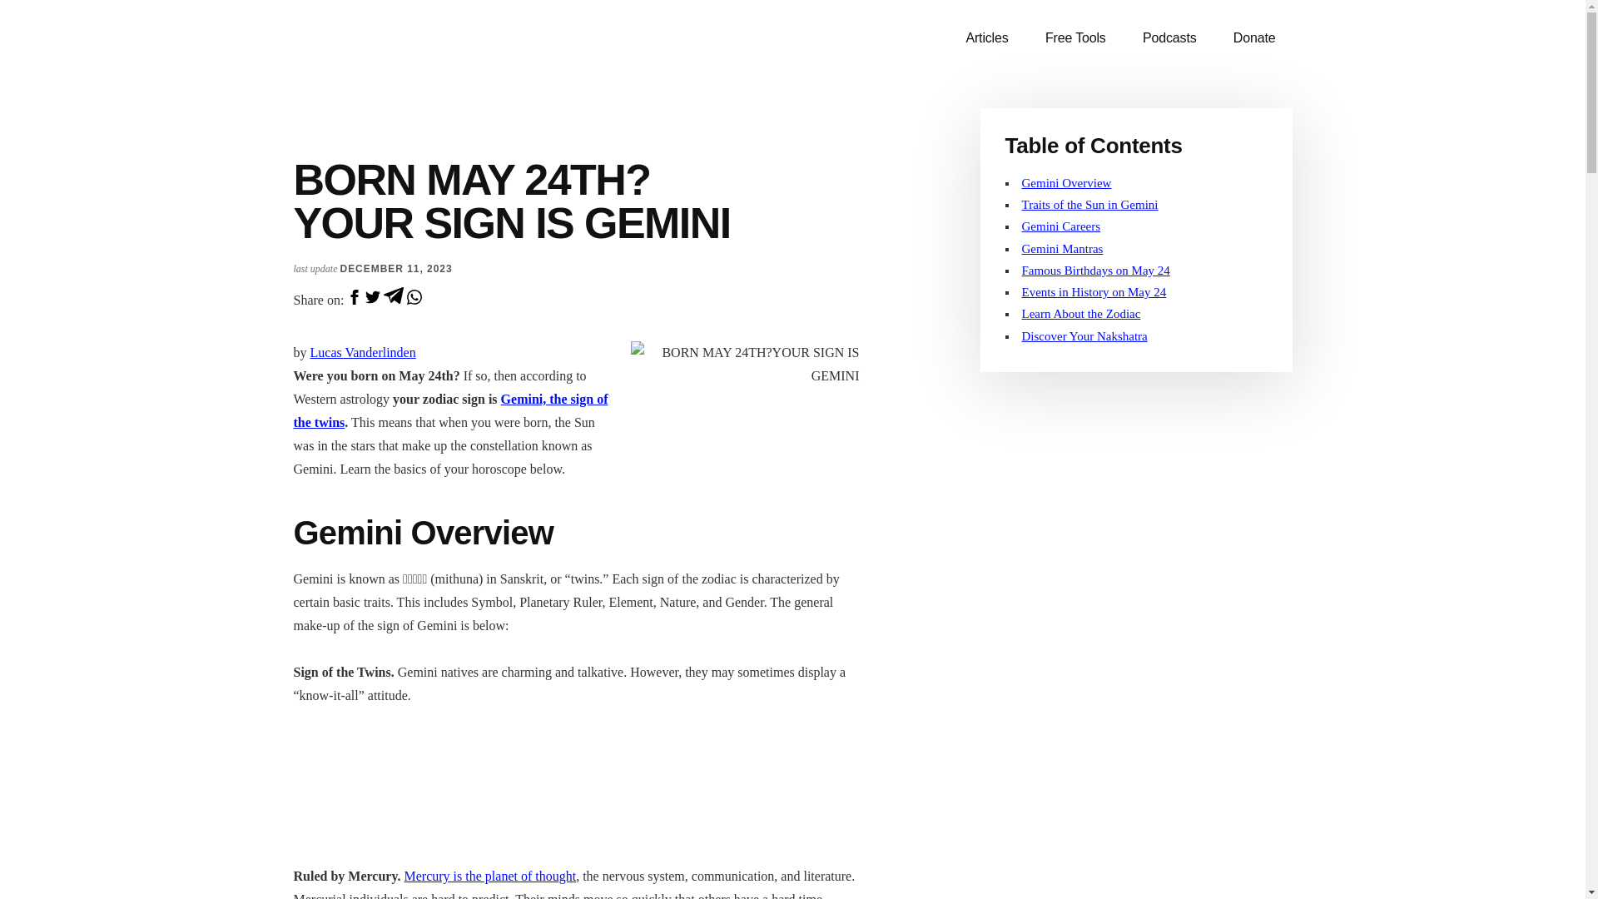 This screenshot has height=899, width=1598. I want to click on Free Tools, so click(1075, 38).